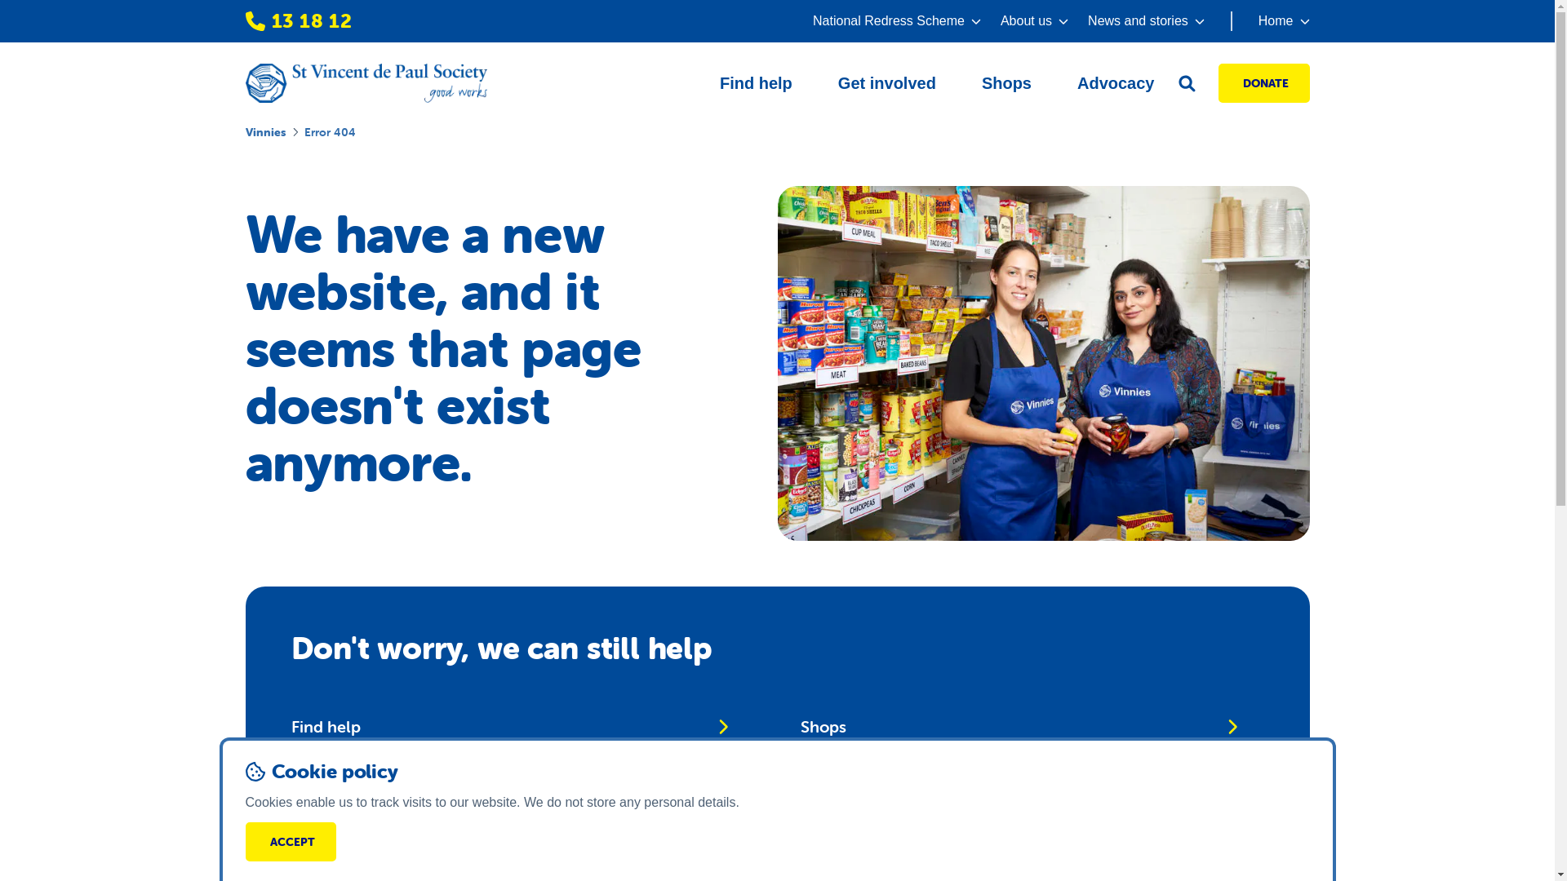 This screenshot has height=881, width=1567. Describe the element at coordinates (509, 781) in the screenshot. I see `Services` at that location.